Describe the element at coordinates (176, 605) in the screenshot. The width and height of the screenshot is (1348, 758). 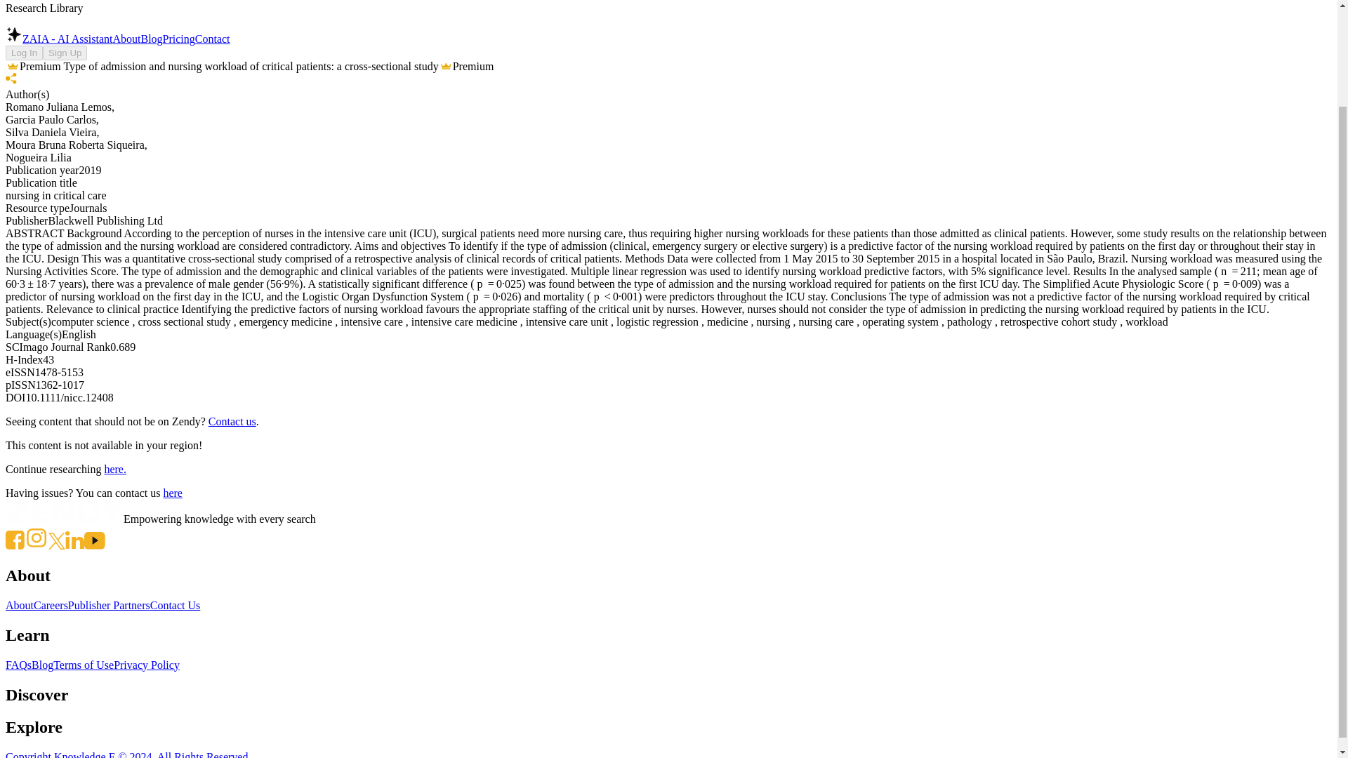
I see `Contact Us` at that location.